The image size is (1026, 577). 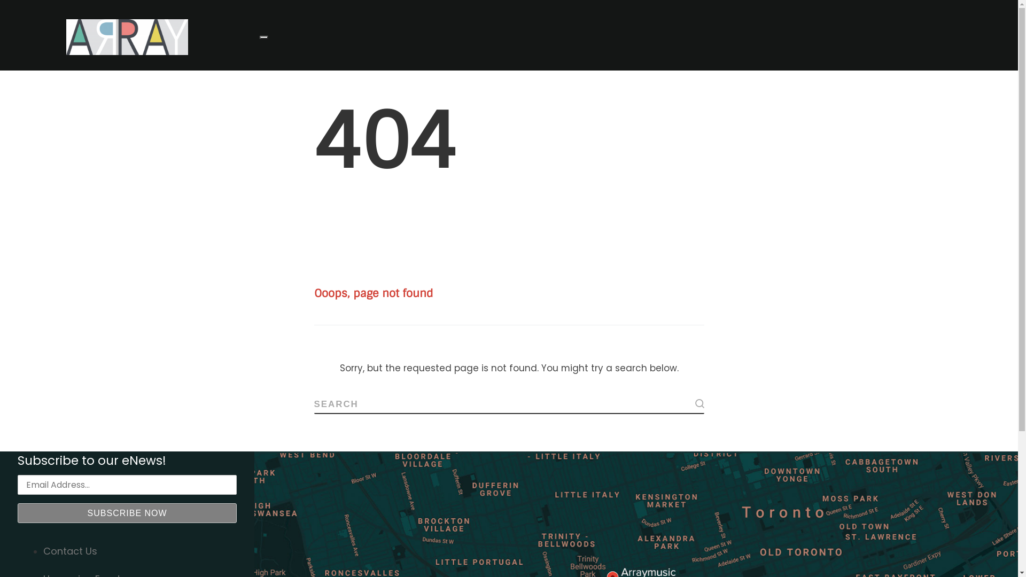 I want to click on Subscribe Now, so click(x=127, y=513).